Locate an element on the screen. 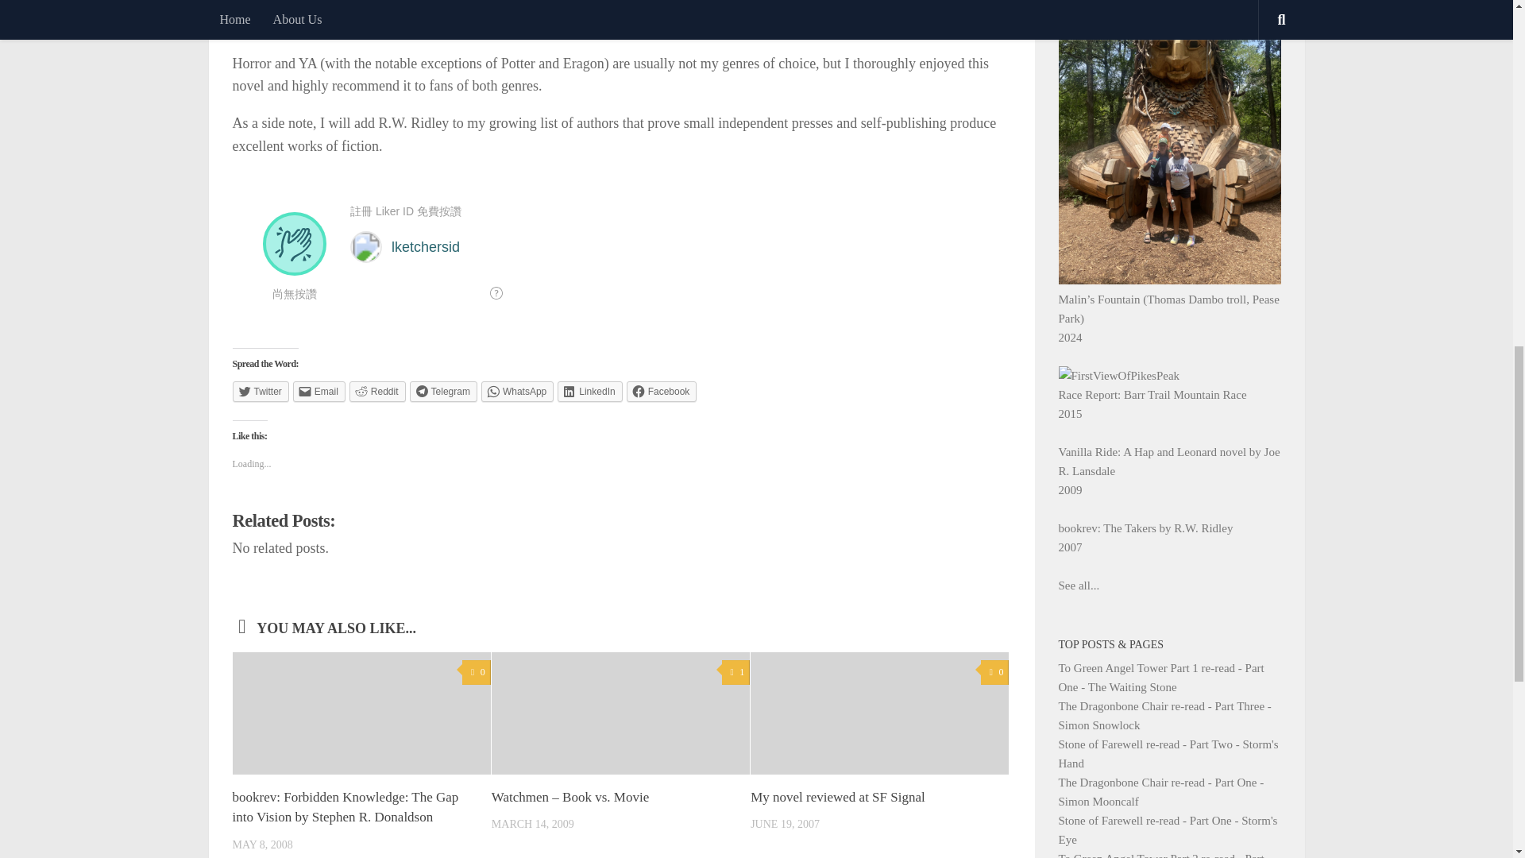  Click to share on Twitter is located at coordinates (259, 391).